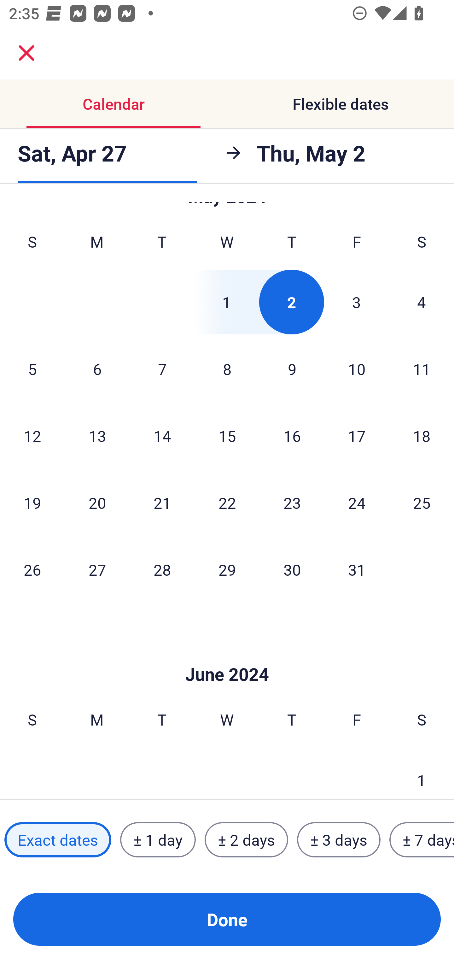 The width and height of the screenshot is (454, 959). What do you see at coordinates (357, 368) in the screenshot?
I see `10 Friday, May 10, 2024` at bounding box center [357, 368].